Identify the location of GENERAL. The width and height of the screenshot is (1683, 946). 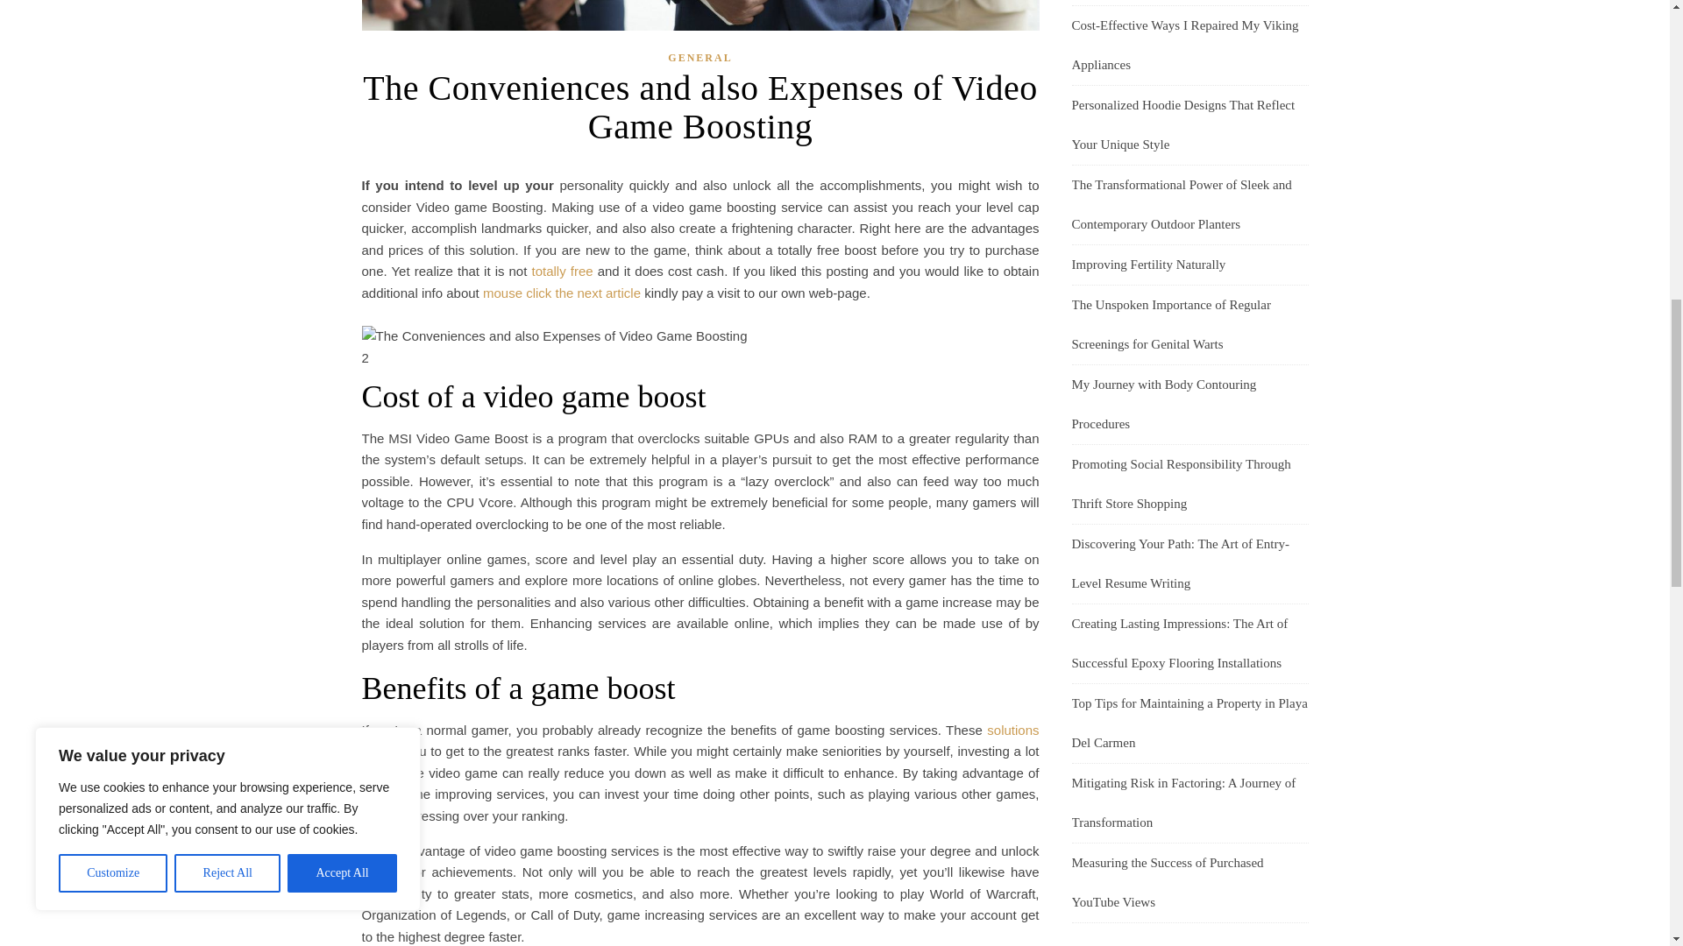
(699, 58).